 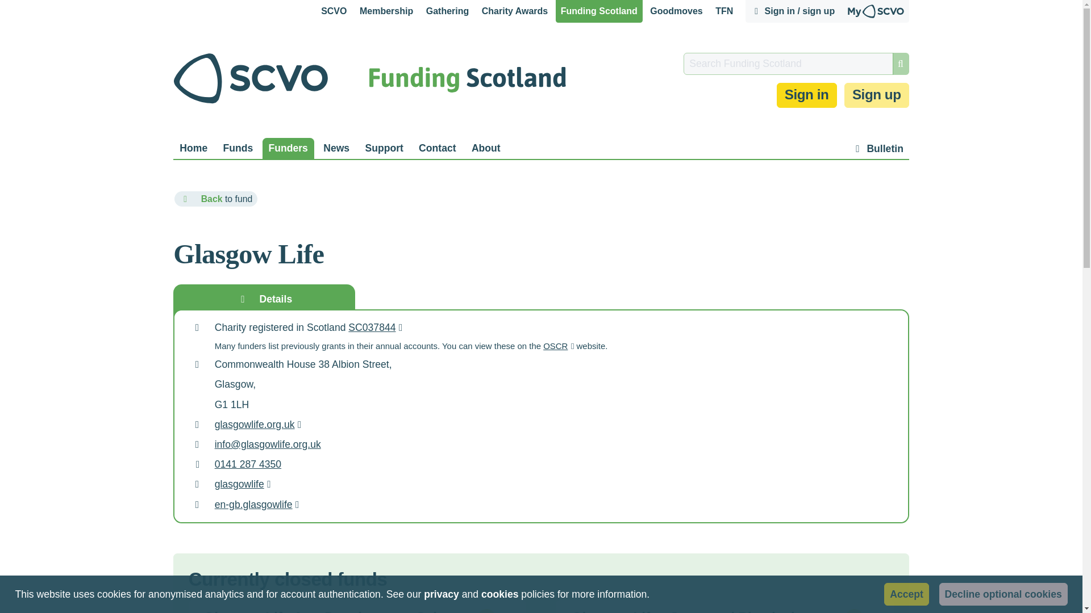 I want to click on Charity number, so click(x=197, y=328).